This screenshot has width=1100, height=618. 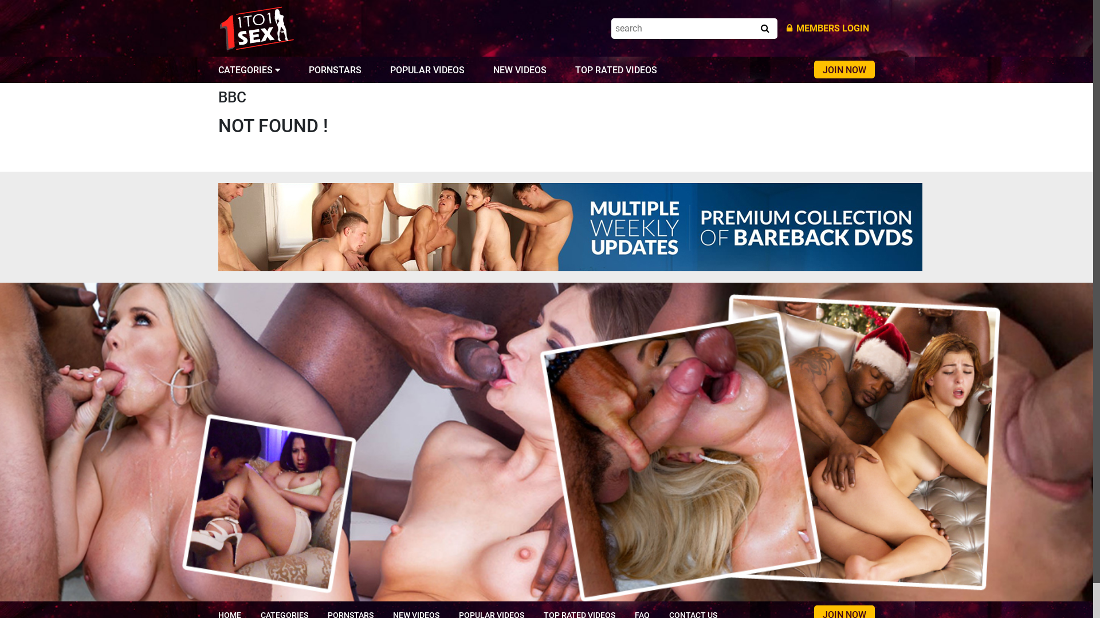 What do you see at coordinates (335, 70) in the screenshot?
I see `PORNSTARS` at bounding box center [335, 70].